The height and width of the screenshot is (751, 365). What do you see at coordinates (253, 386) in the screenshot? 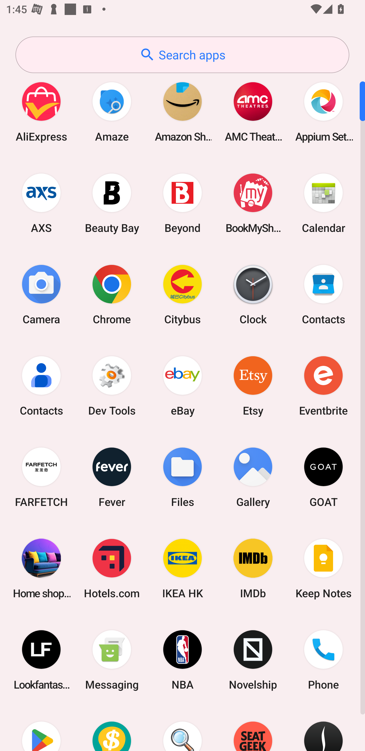
I see `Etsy` at bounding box center [253, 386].